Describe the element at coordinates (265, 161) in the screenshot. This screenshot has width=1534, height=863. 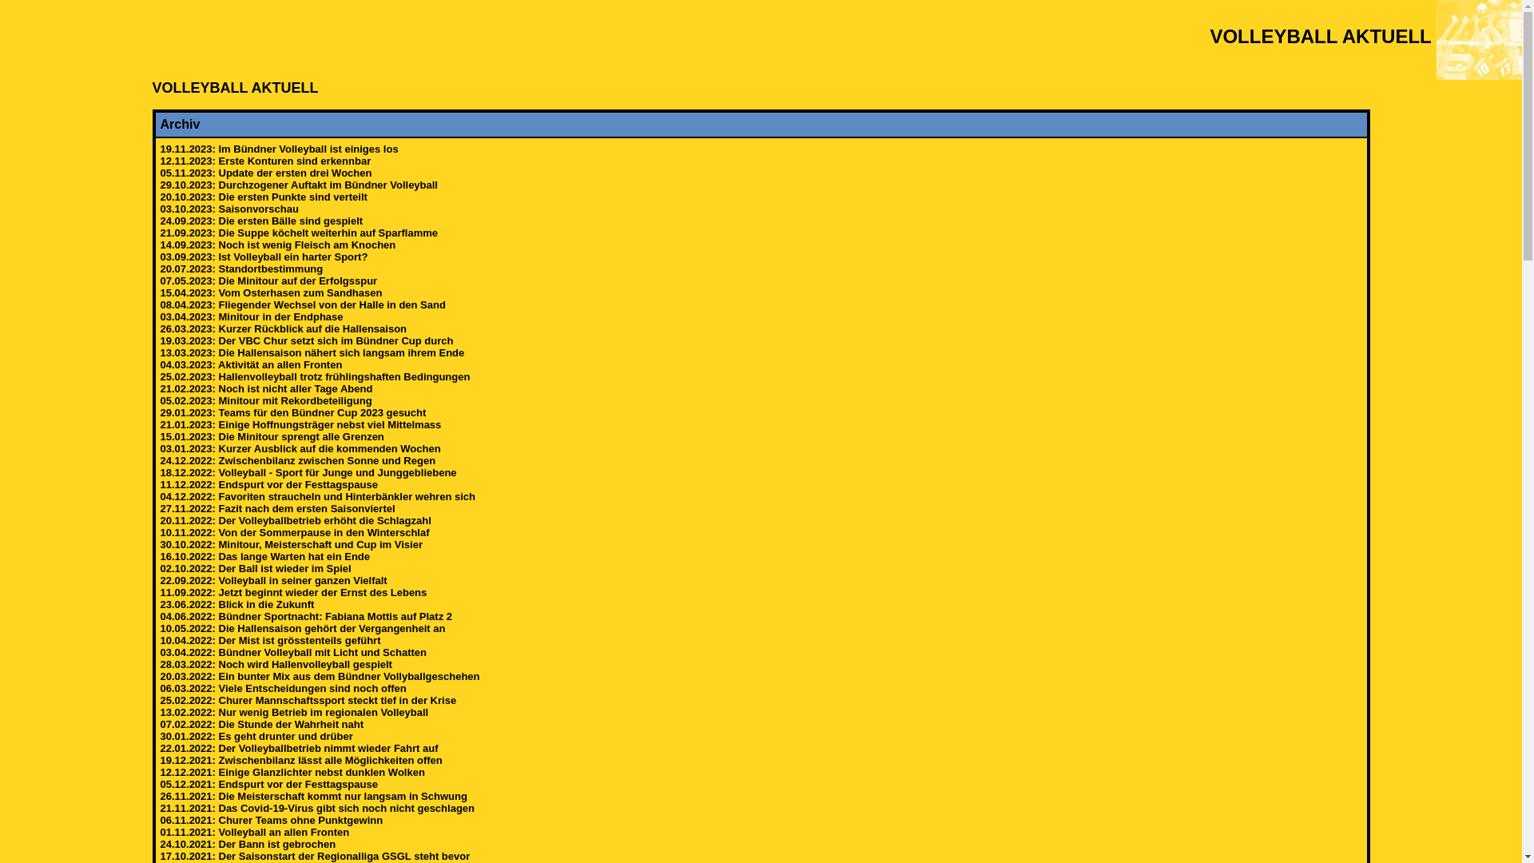
I see `12.11.2023: Erste Konturen sind erkennbar` at that location.